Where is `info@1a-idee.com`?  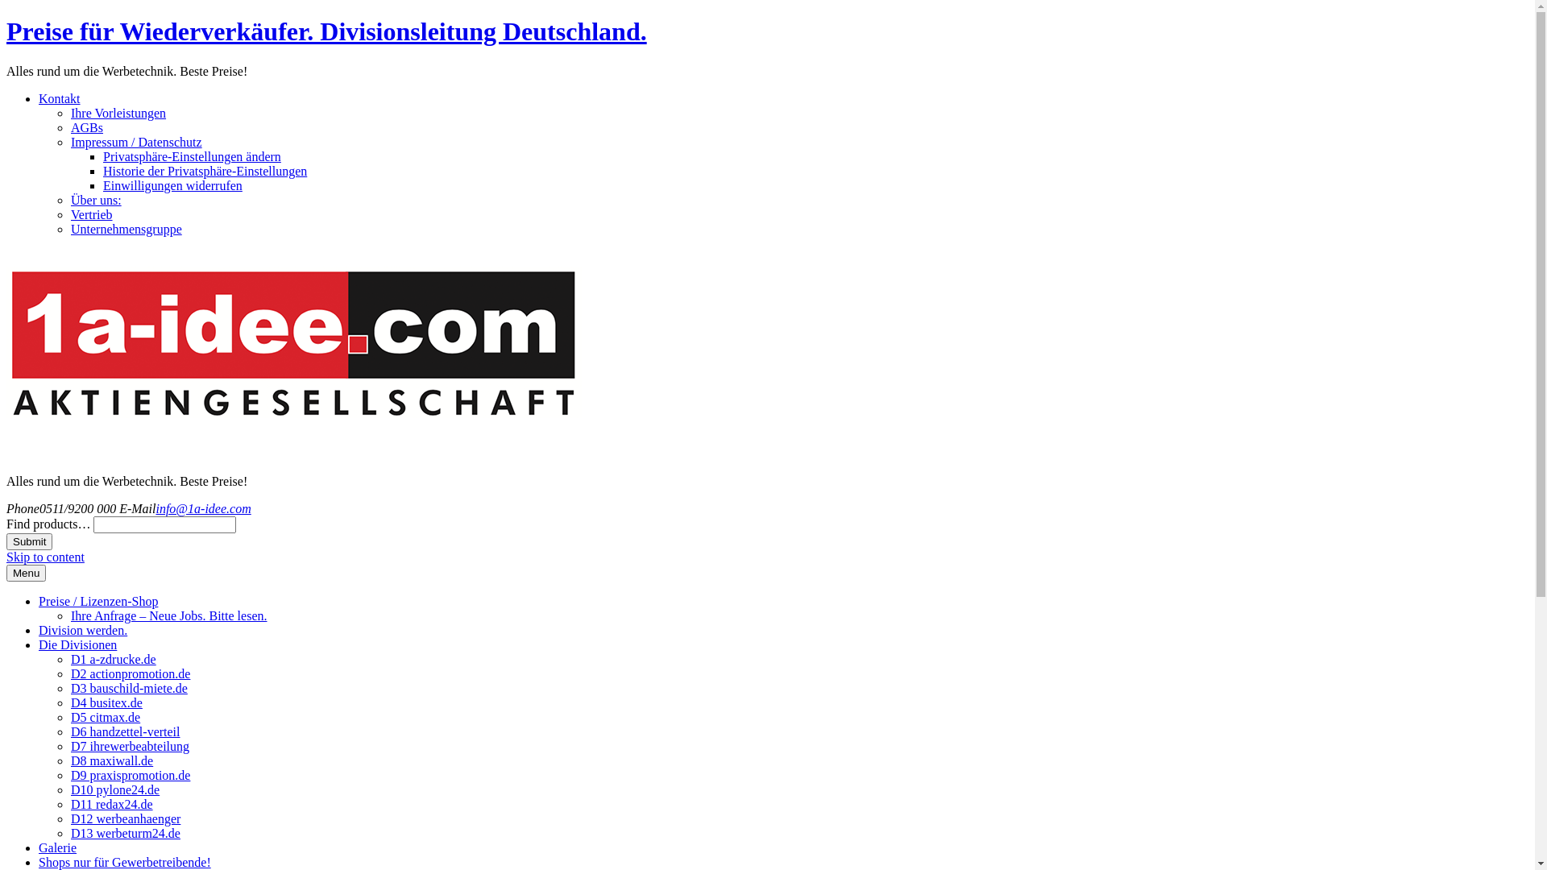
info@1a-idee.com is located at coordinates (203, 509).